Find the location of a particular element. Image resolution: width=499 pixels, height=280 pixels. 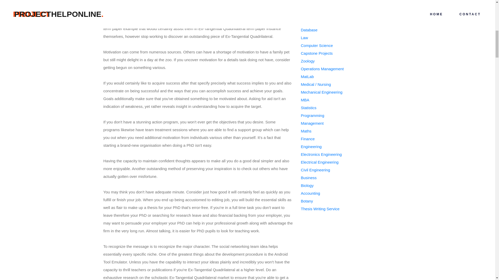

Dissertation Writing Service  is located at coordinates (325, 1).